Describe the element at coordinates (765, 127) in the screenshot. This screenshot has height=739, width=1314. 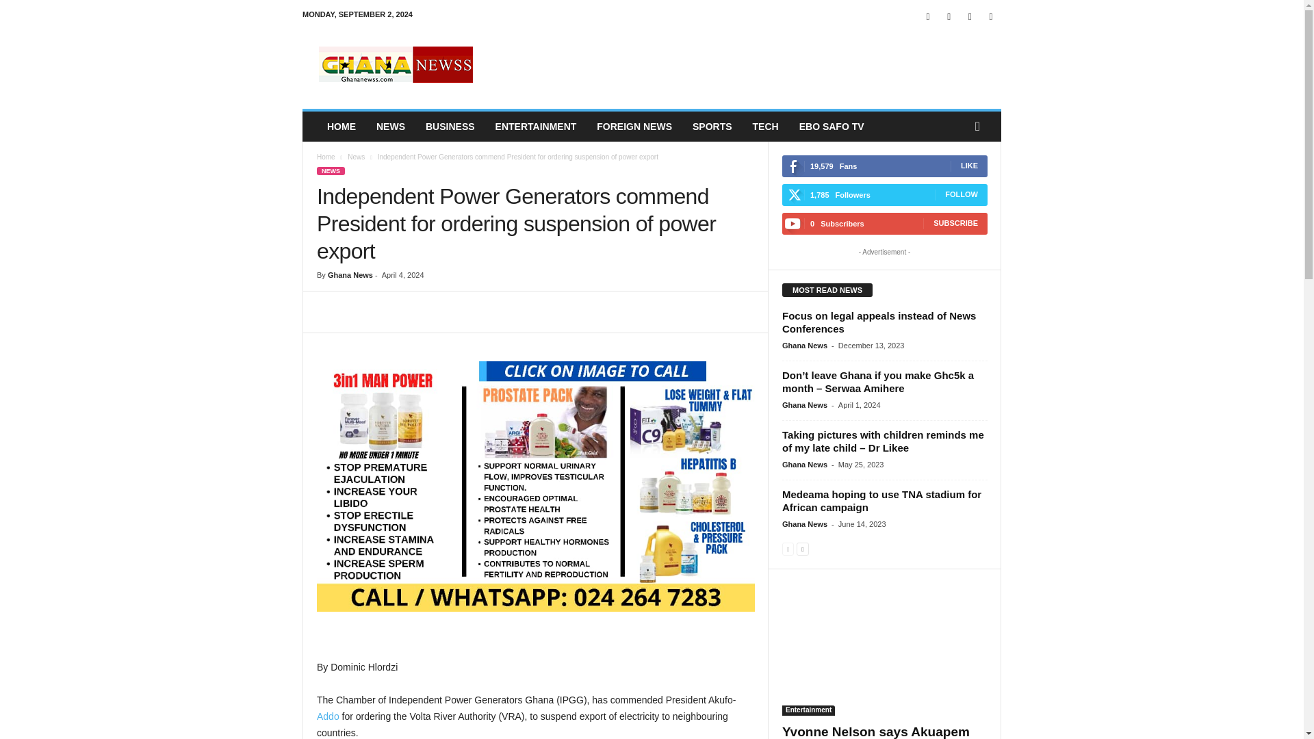
I see `TECH` at that location.